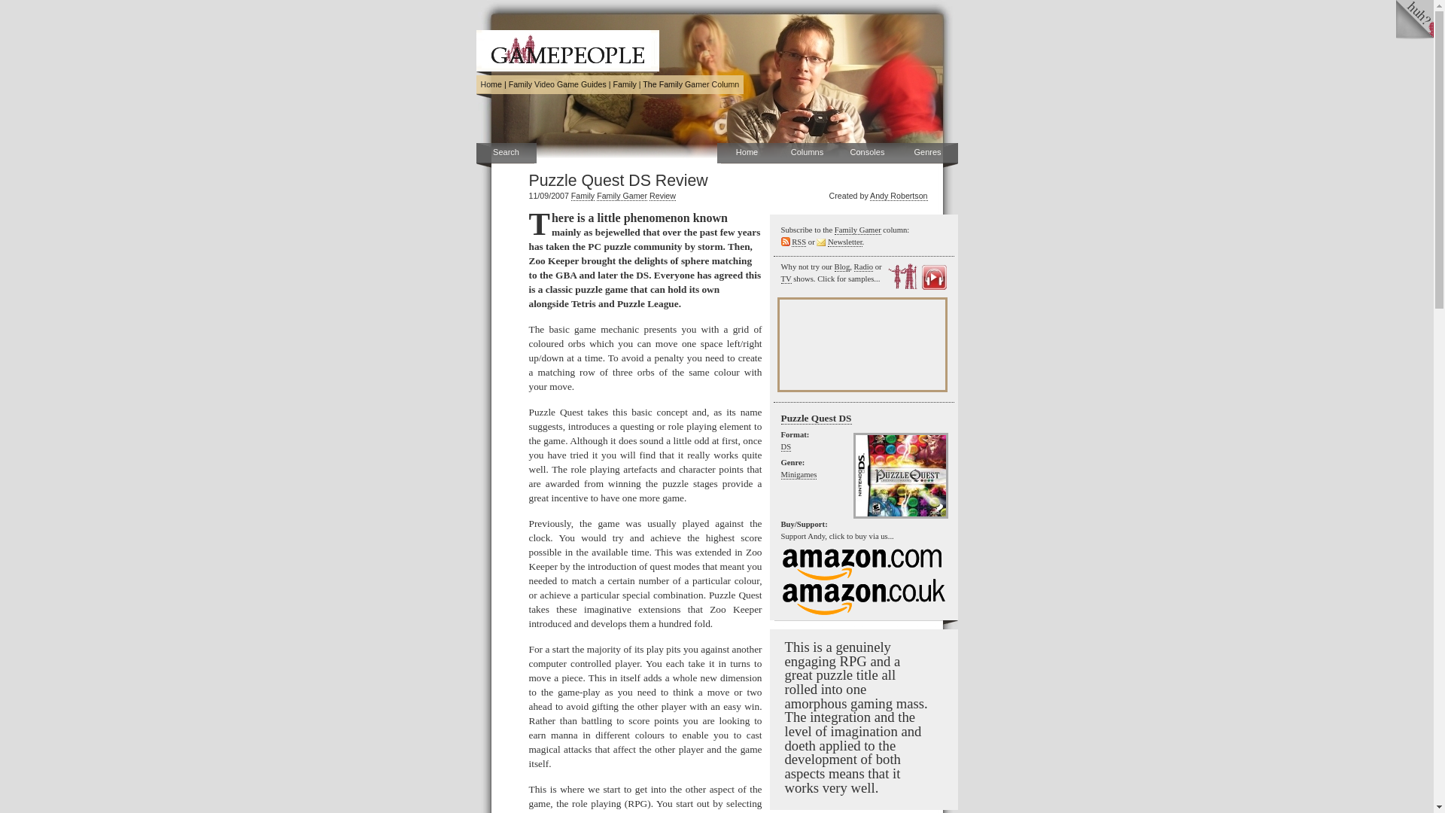 The height and width of the screenshot is (813, 1445). What do you see at coordinates (557, 84) in the screenshot?
I see `Family Video Game Guides` at bounding box center [557, 84].